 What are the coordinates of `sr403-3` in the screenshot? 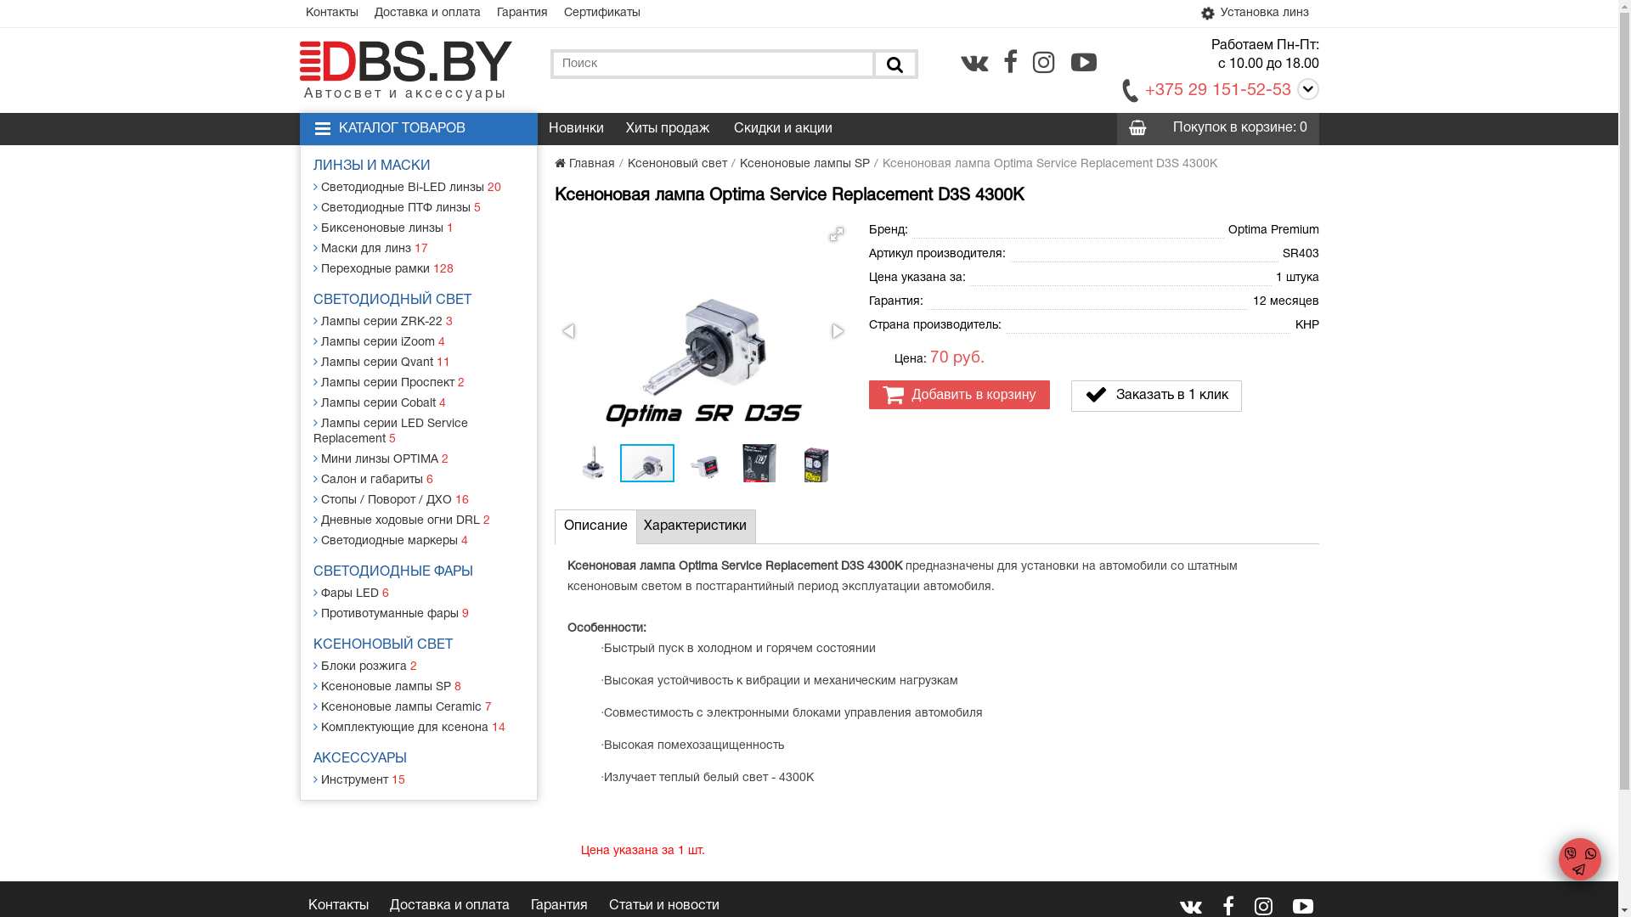 It's located at (647, 464).